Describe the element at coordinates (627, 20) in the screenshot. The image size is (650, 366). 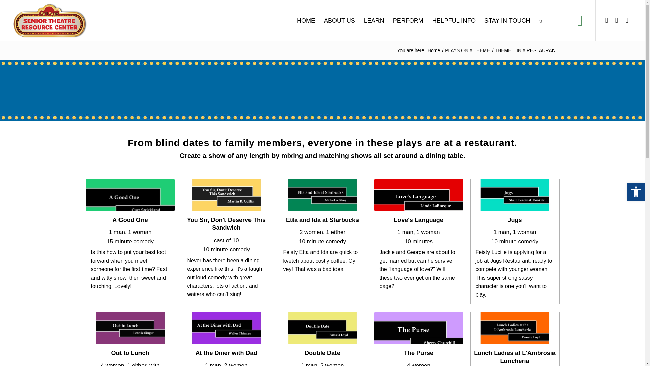
I see `Instagram` at that location.